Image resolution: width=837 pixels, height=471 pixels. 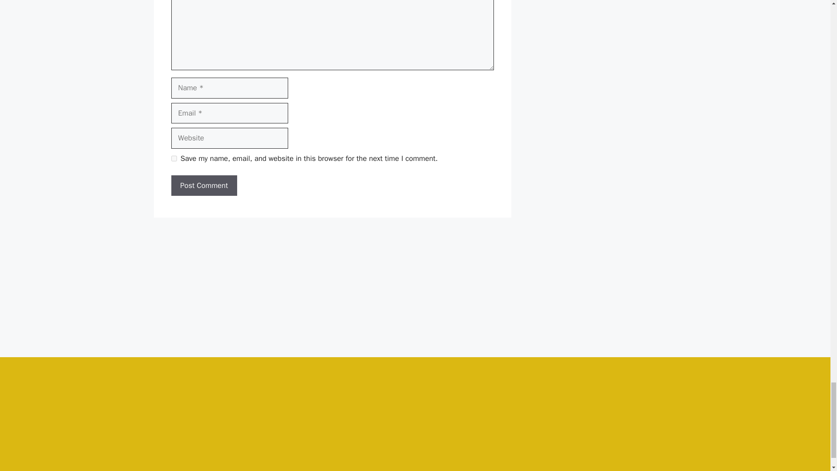 I want to click on yes, so click(x=174, y=159).